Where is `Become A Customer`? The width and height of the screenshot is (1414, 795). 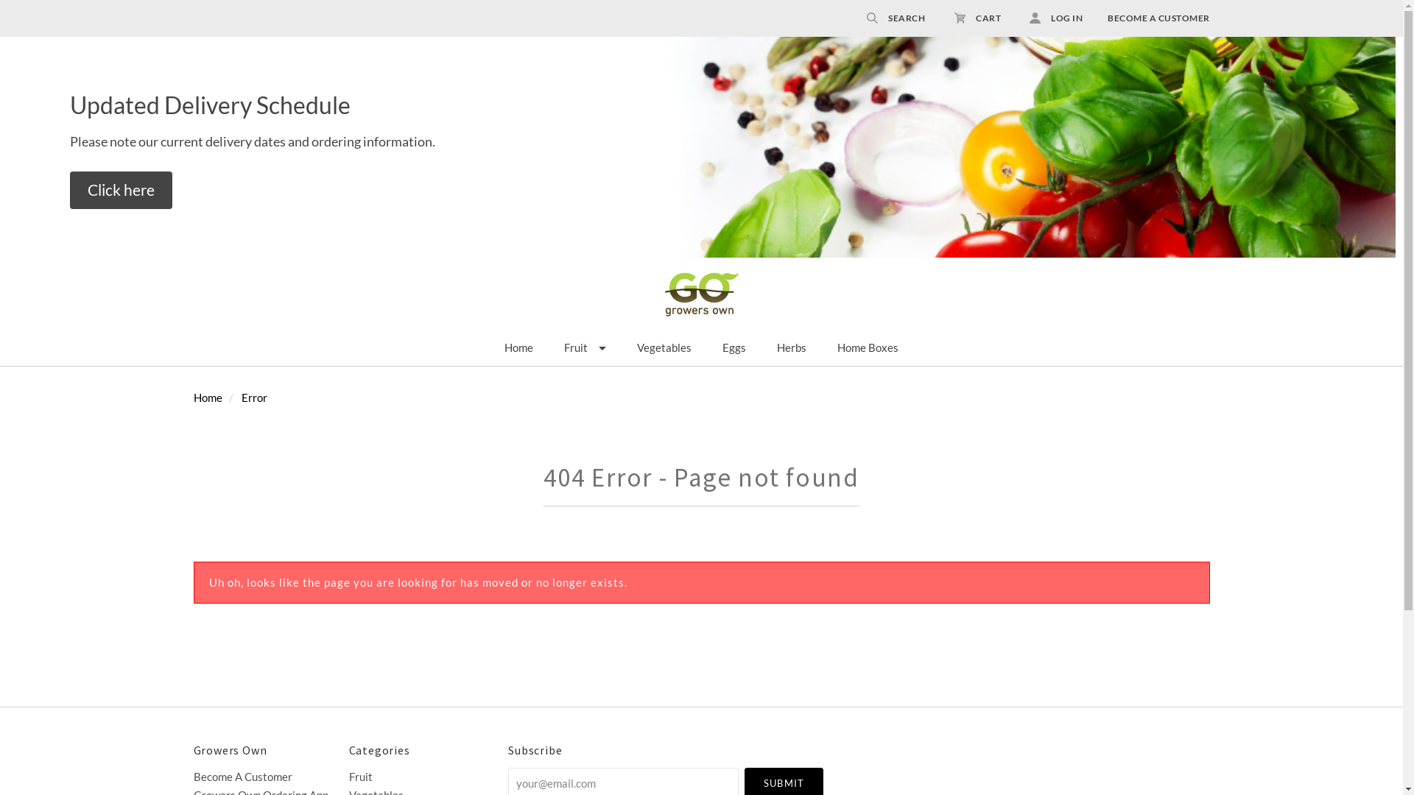
Become A Customer is located at coordinates (267, 777).